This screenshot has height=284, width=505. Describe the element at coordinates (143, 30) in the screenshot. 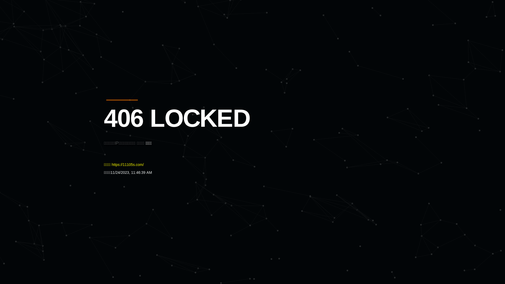

I see `Quatro` at that location.